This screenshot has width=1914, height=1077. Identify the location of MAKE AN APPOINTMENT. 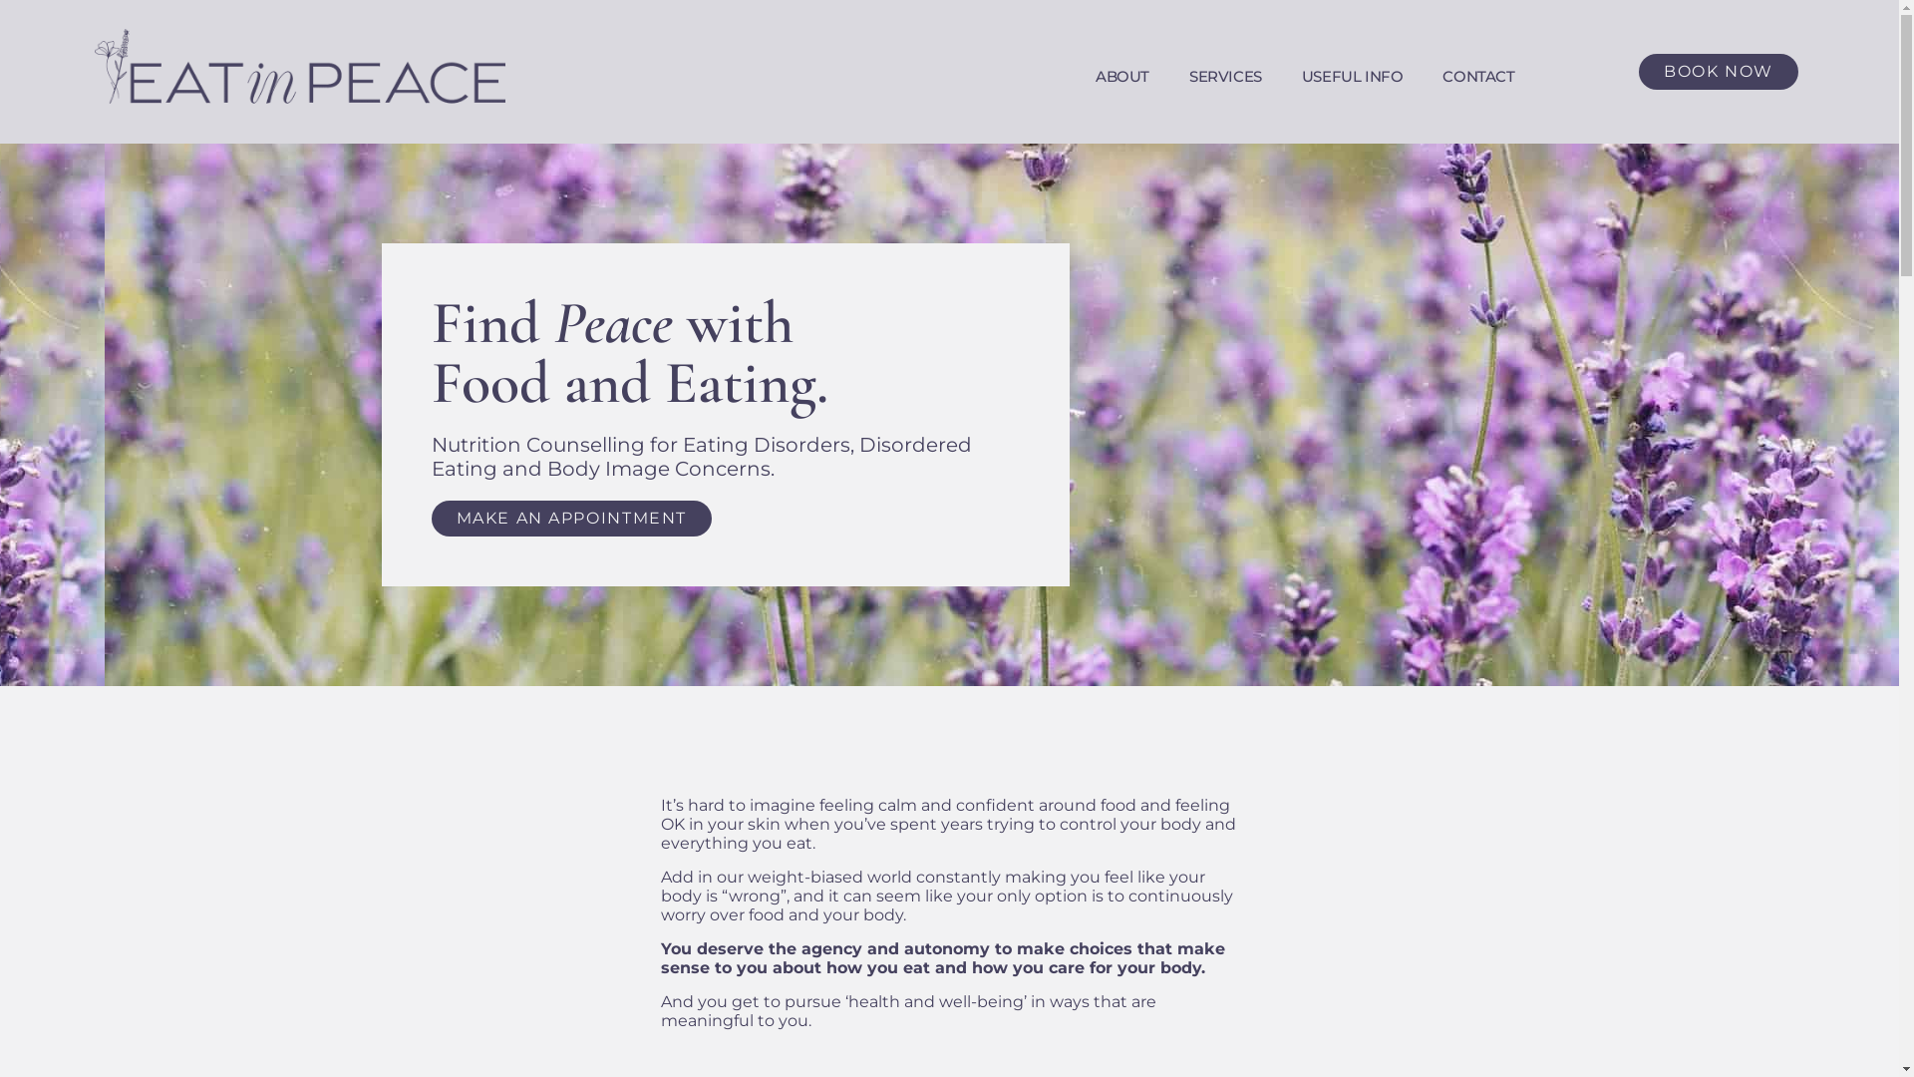
(570, 519).